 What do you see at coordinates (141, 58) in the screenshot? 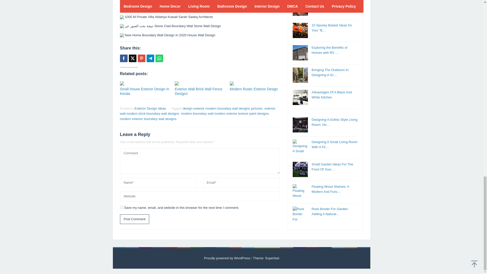
I see `Pin this` at bounding box center [141, 58].